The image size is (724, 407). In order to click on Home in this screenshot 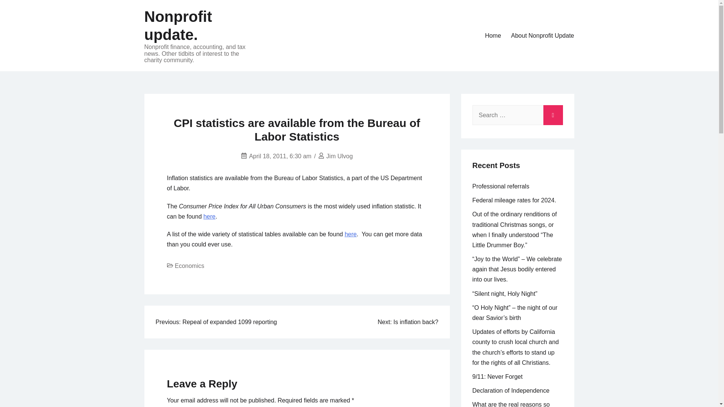, I will do `click(493, 35)`.